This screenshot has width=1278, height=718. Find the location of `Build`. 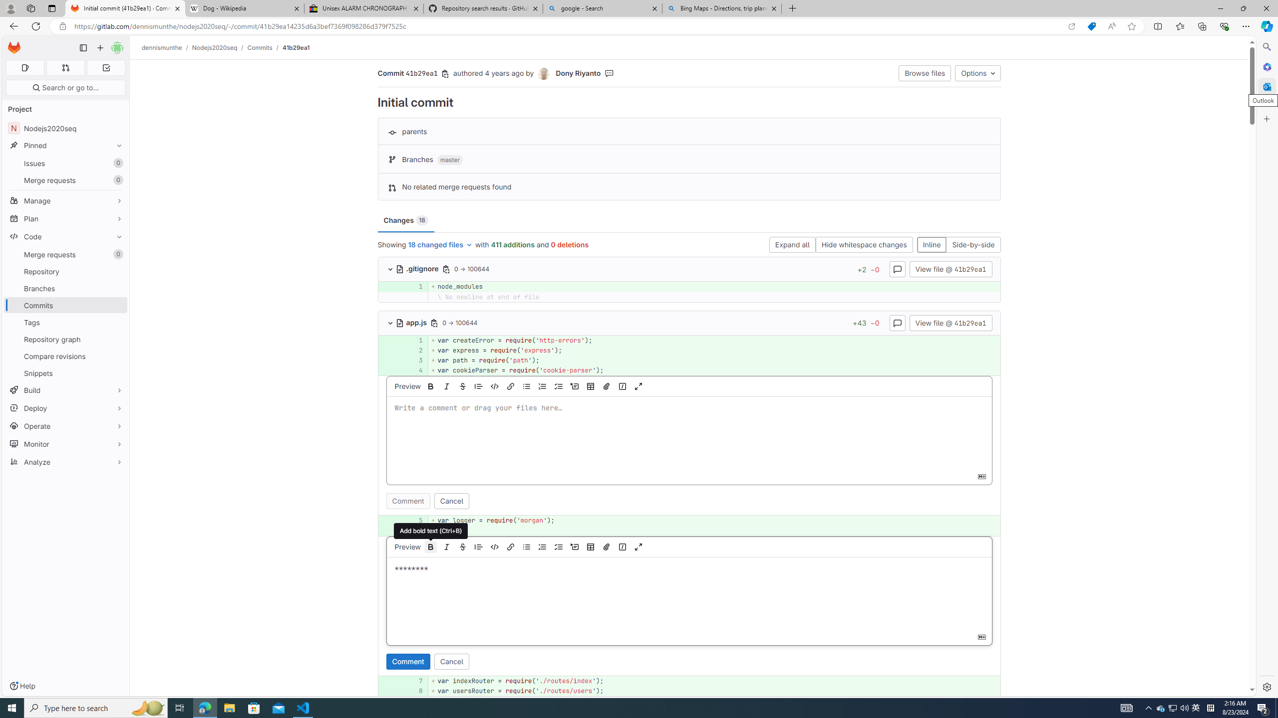

Build is located at coordinates (66, 390).